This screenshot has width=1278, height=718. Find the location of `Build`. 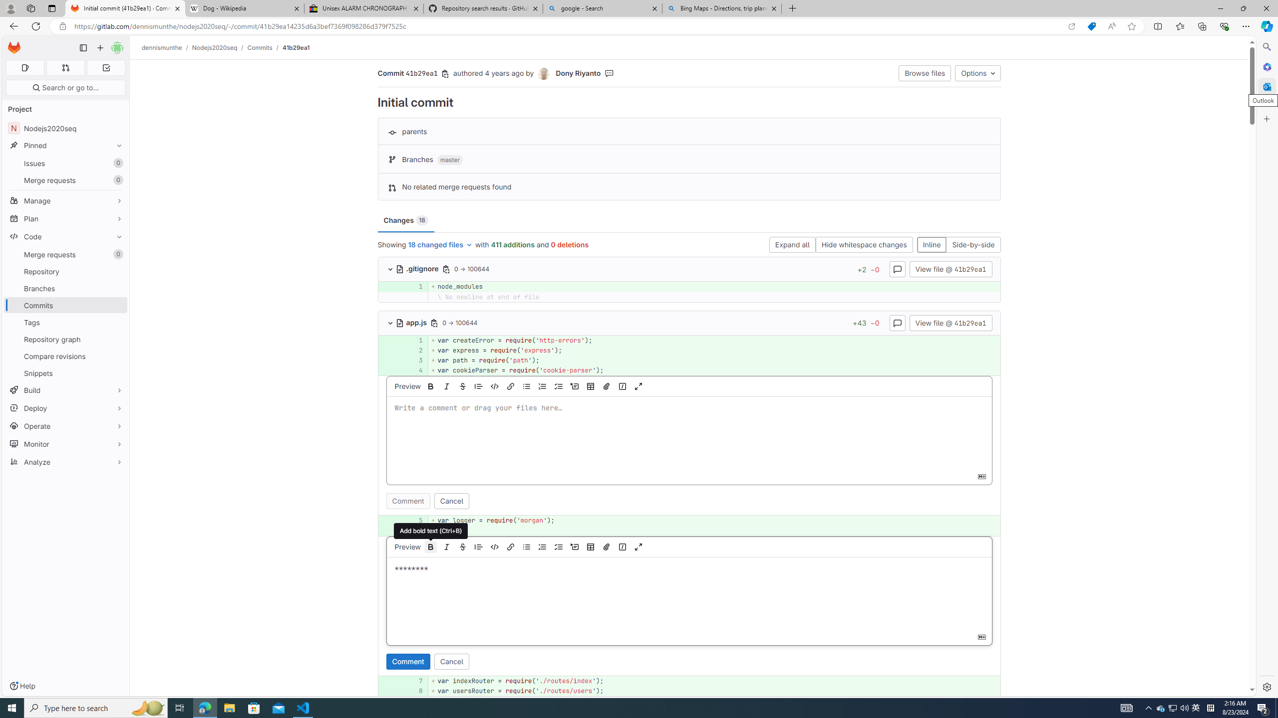

Build is located at coordinates (66, 390).